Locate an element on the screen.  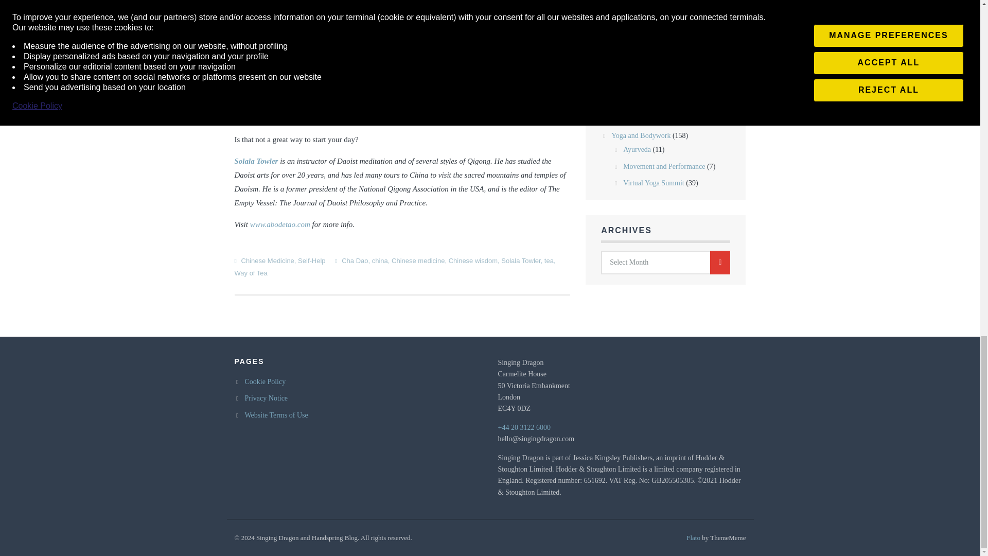
Chinese medicine is located at coordinates (418, 260).